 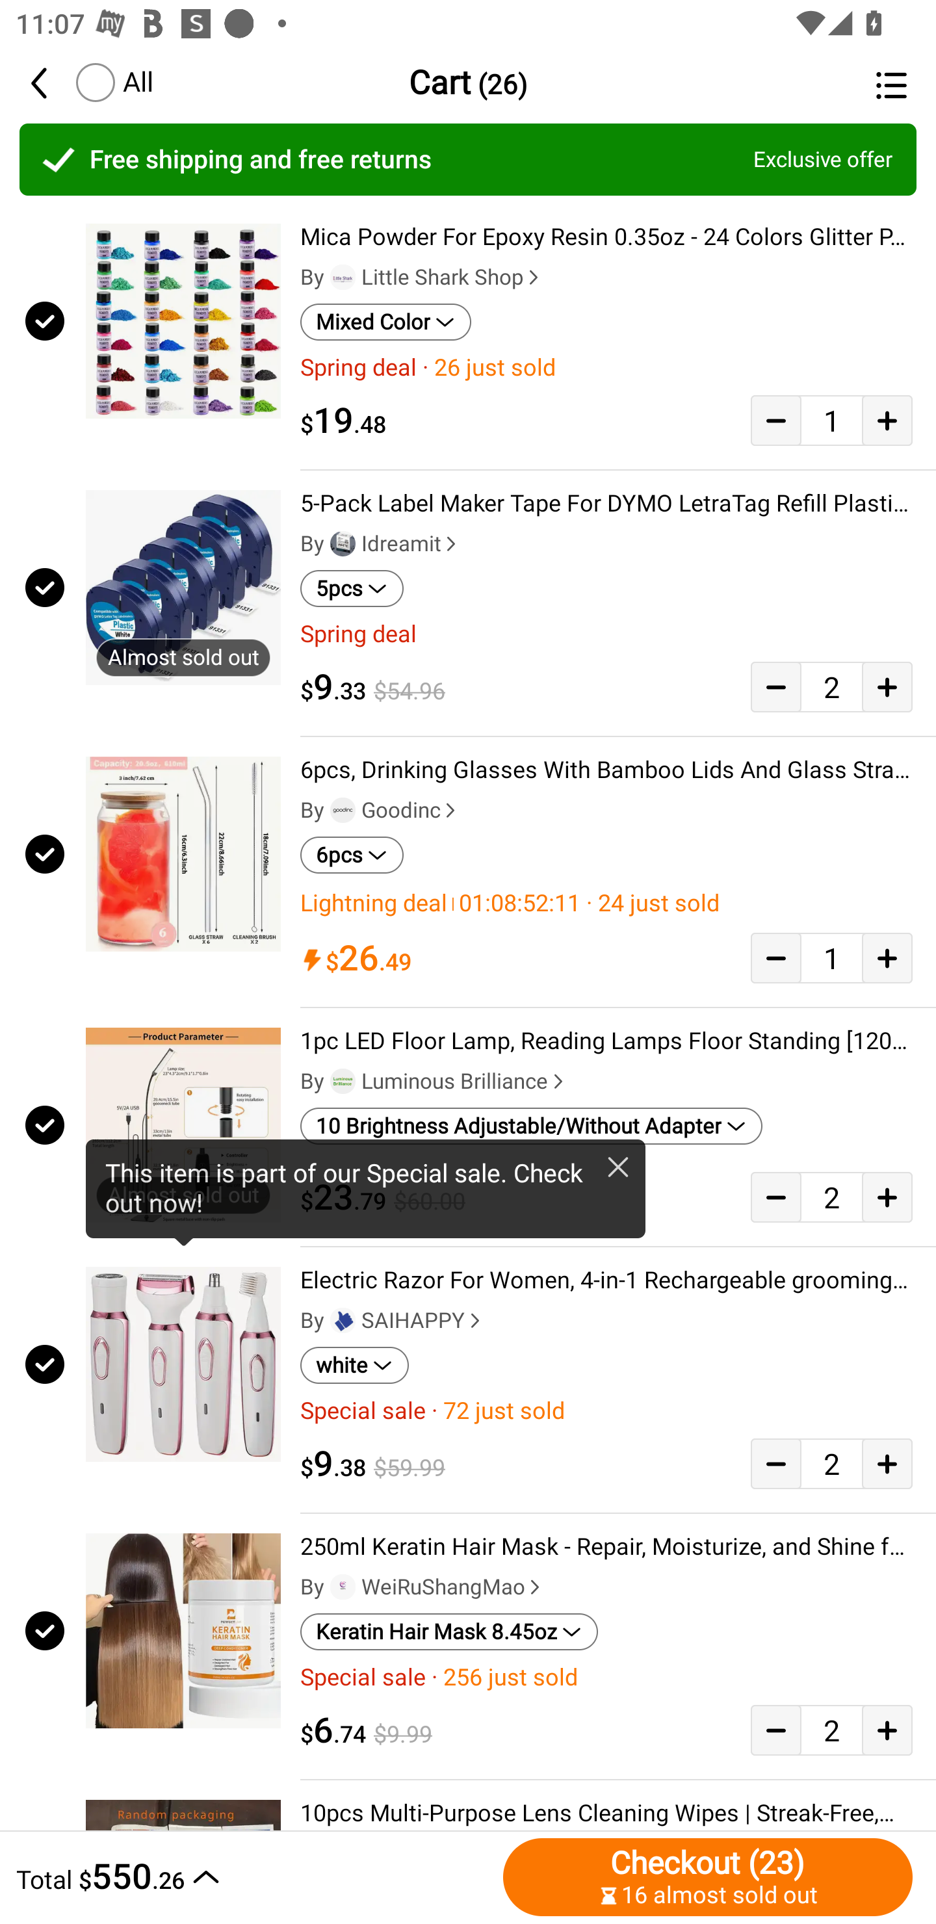 What do you see at coordinates (43, 1124) in the screenshot?
I see `Product checkbox checked` at bounding box center [43, 1124].